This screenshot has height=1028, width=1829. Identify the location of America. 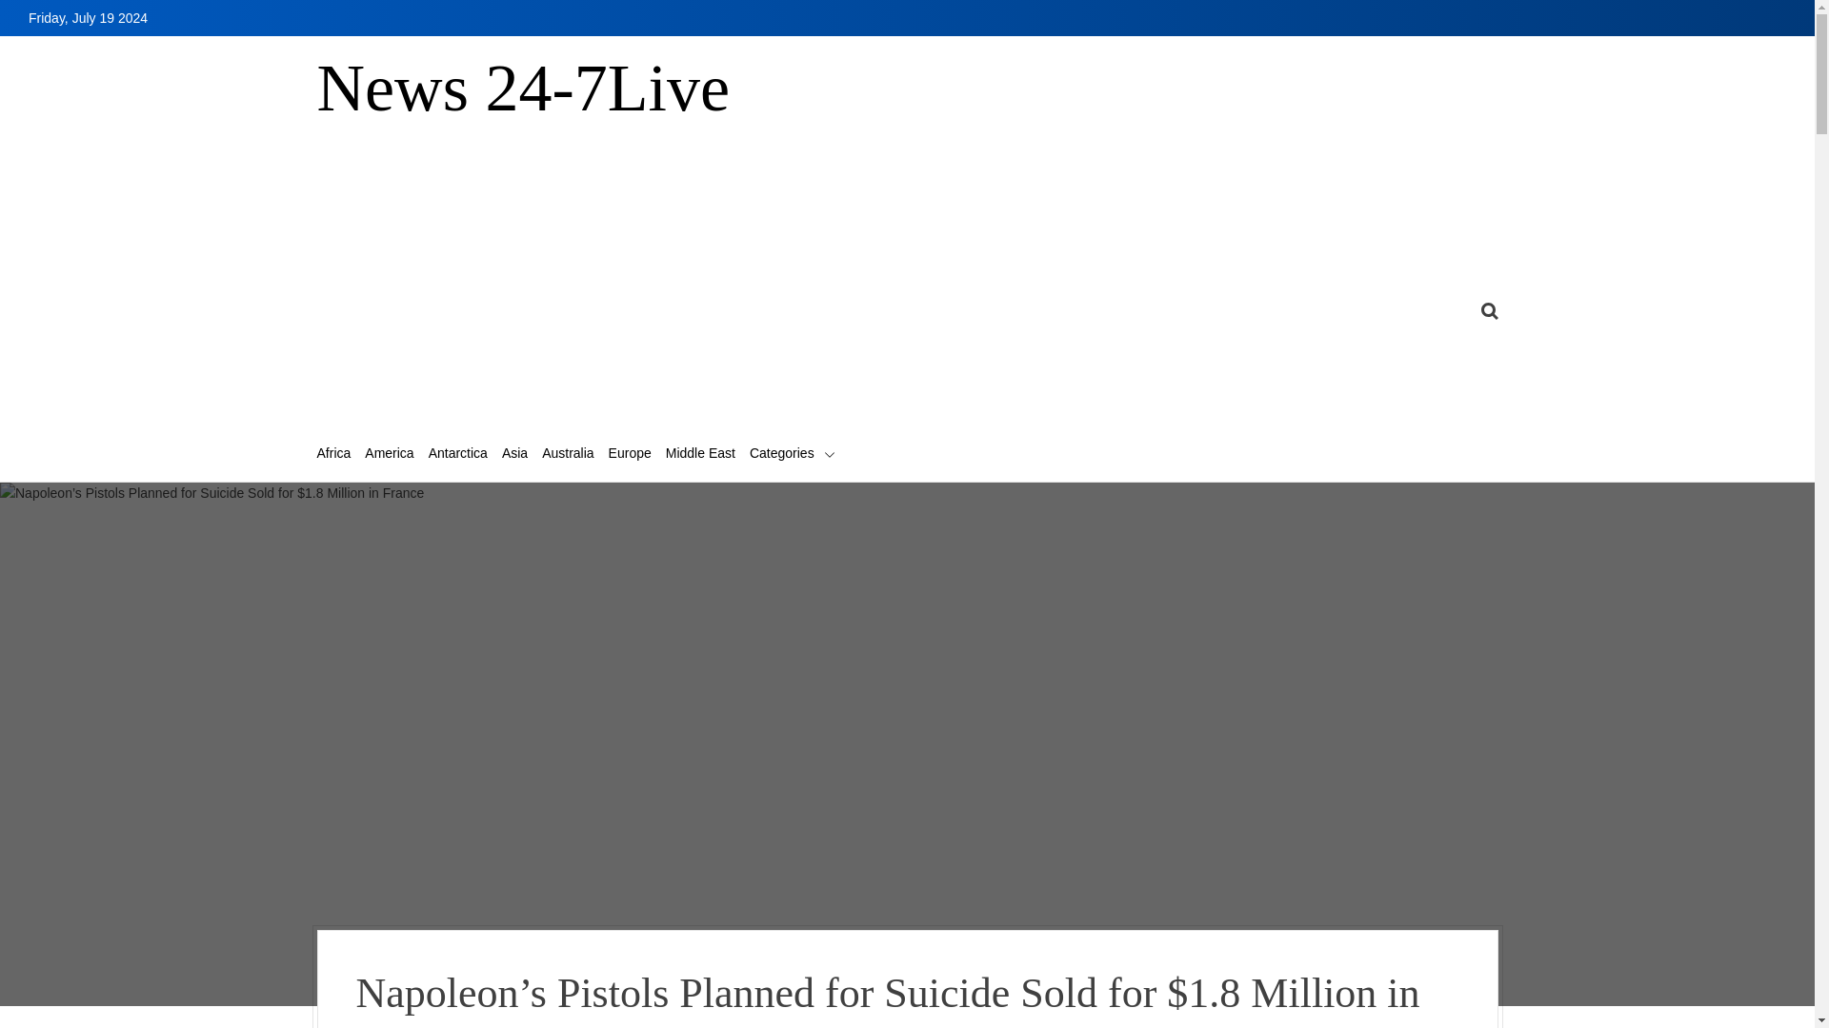
(389, 453).